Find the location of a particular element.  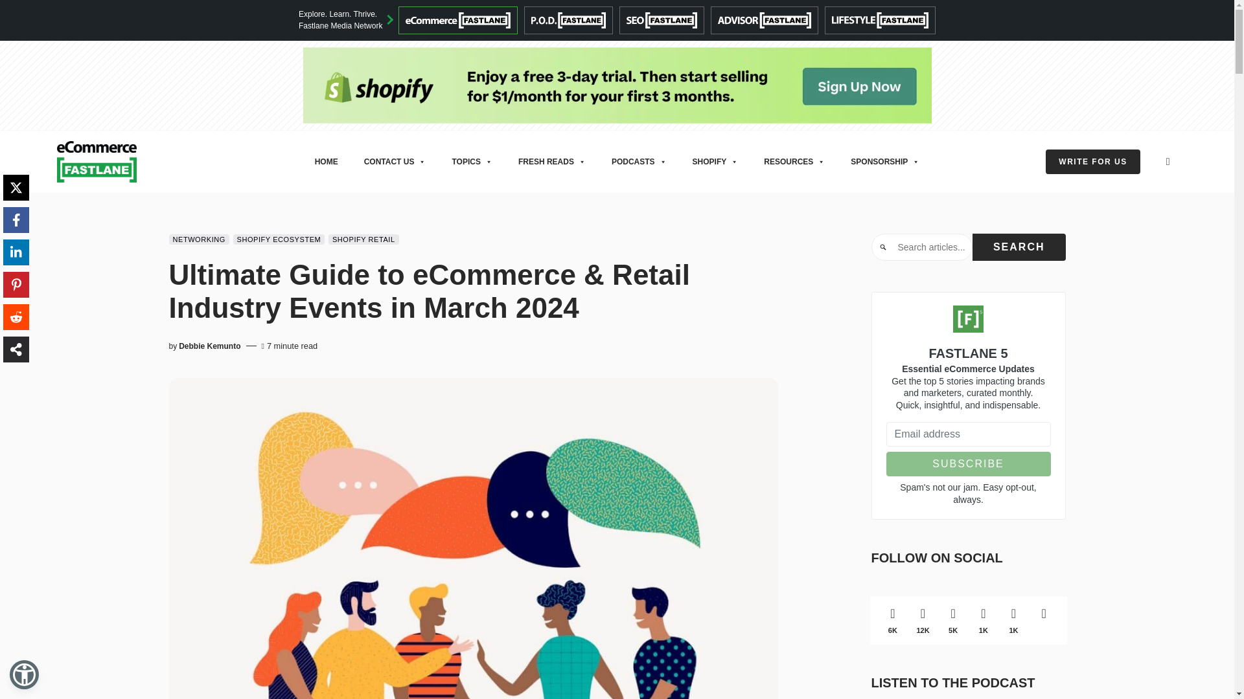

View all posts by Debbie Kemunto is located at coordinates (209, 346).